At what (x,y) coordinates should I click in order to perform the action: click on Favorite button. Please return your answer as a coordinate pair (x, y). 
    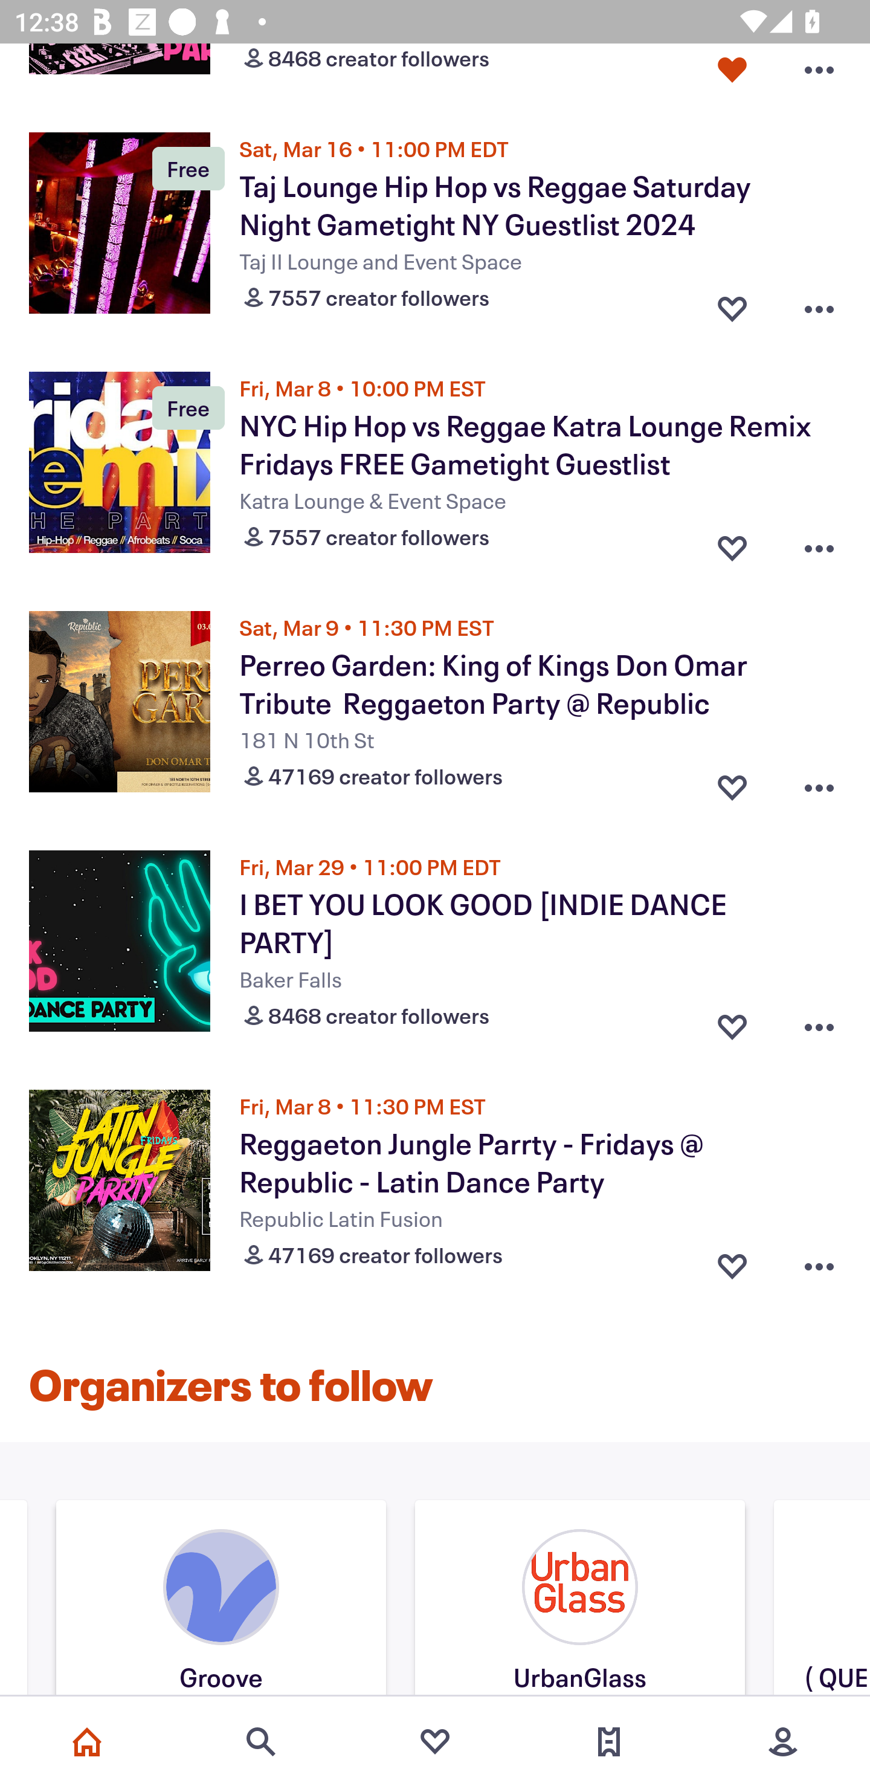
    Looking at the image, I should click on (732, 305).